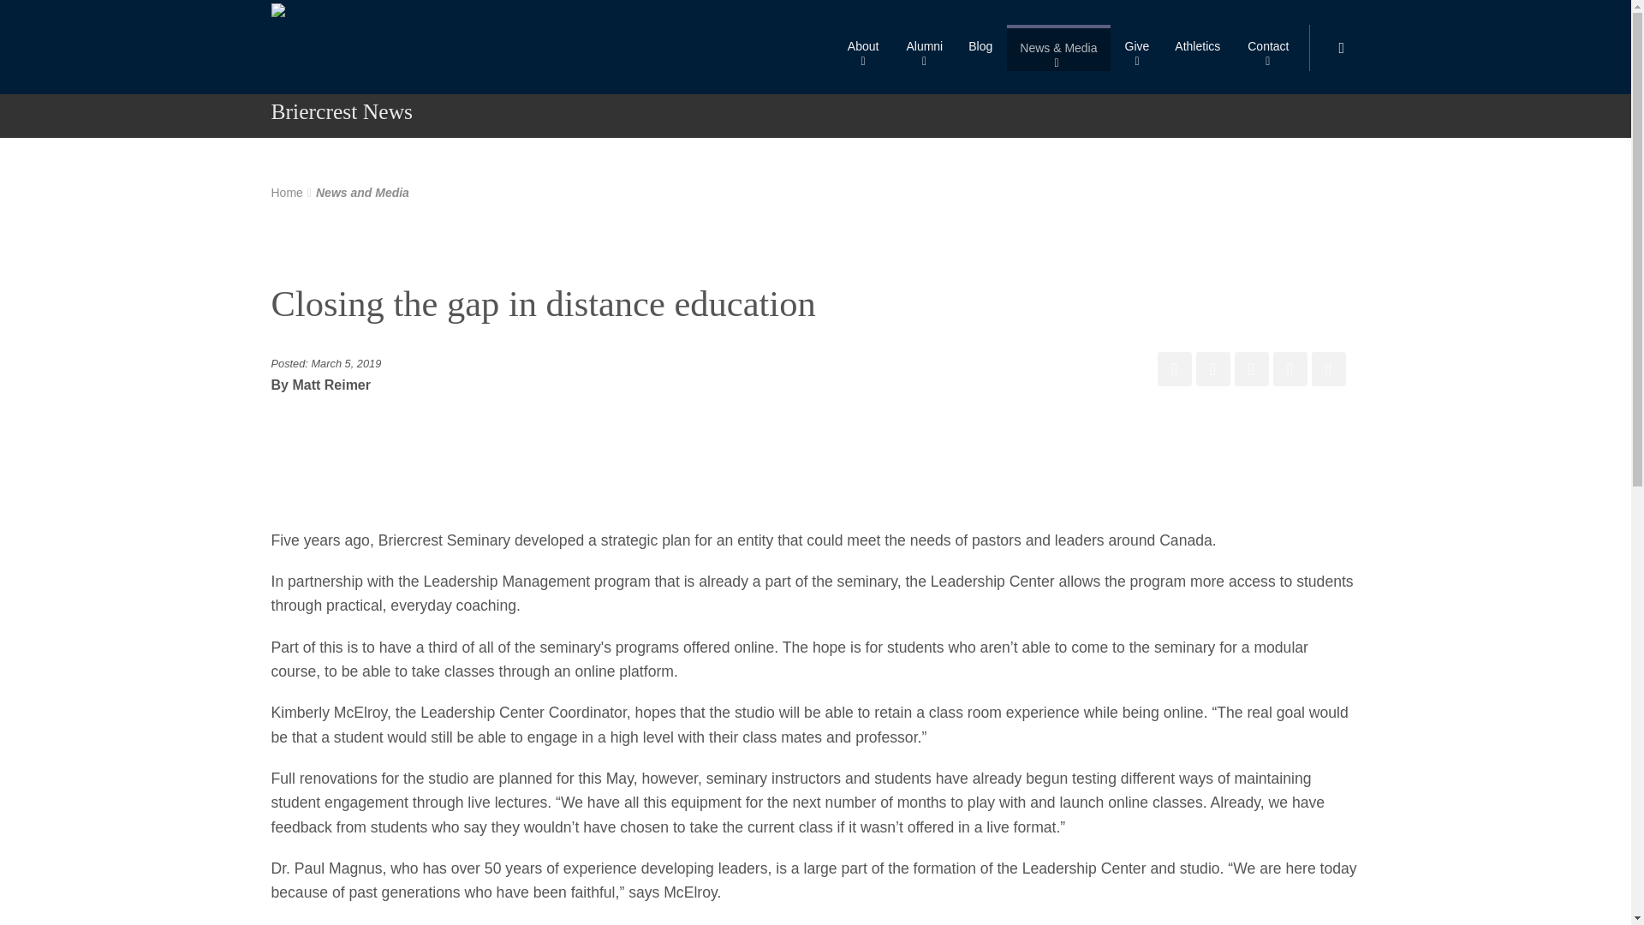  I want to click on Athletics, so click(1197, 48).